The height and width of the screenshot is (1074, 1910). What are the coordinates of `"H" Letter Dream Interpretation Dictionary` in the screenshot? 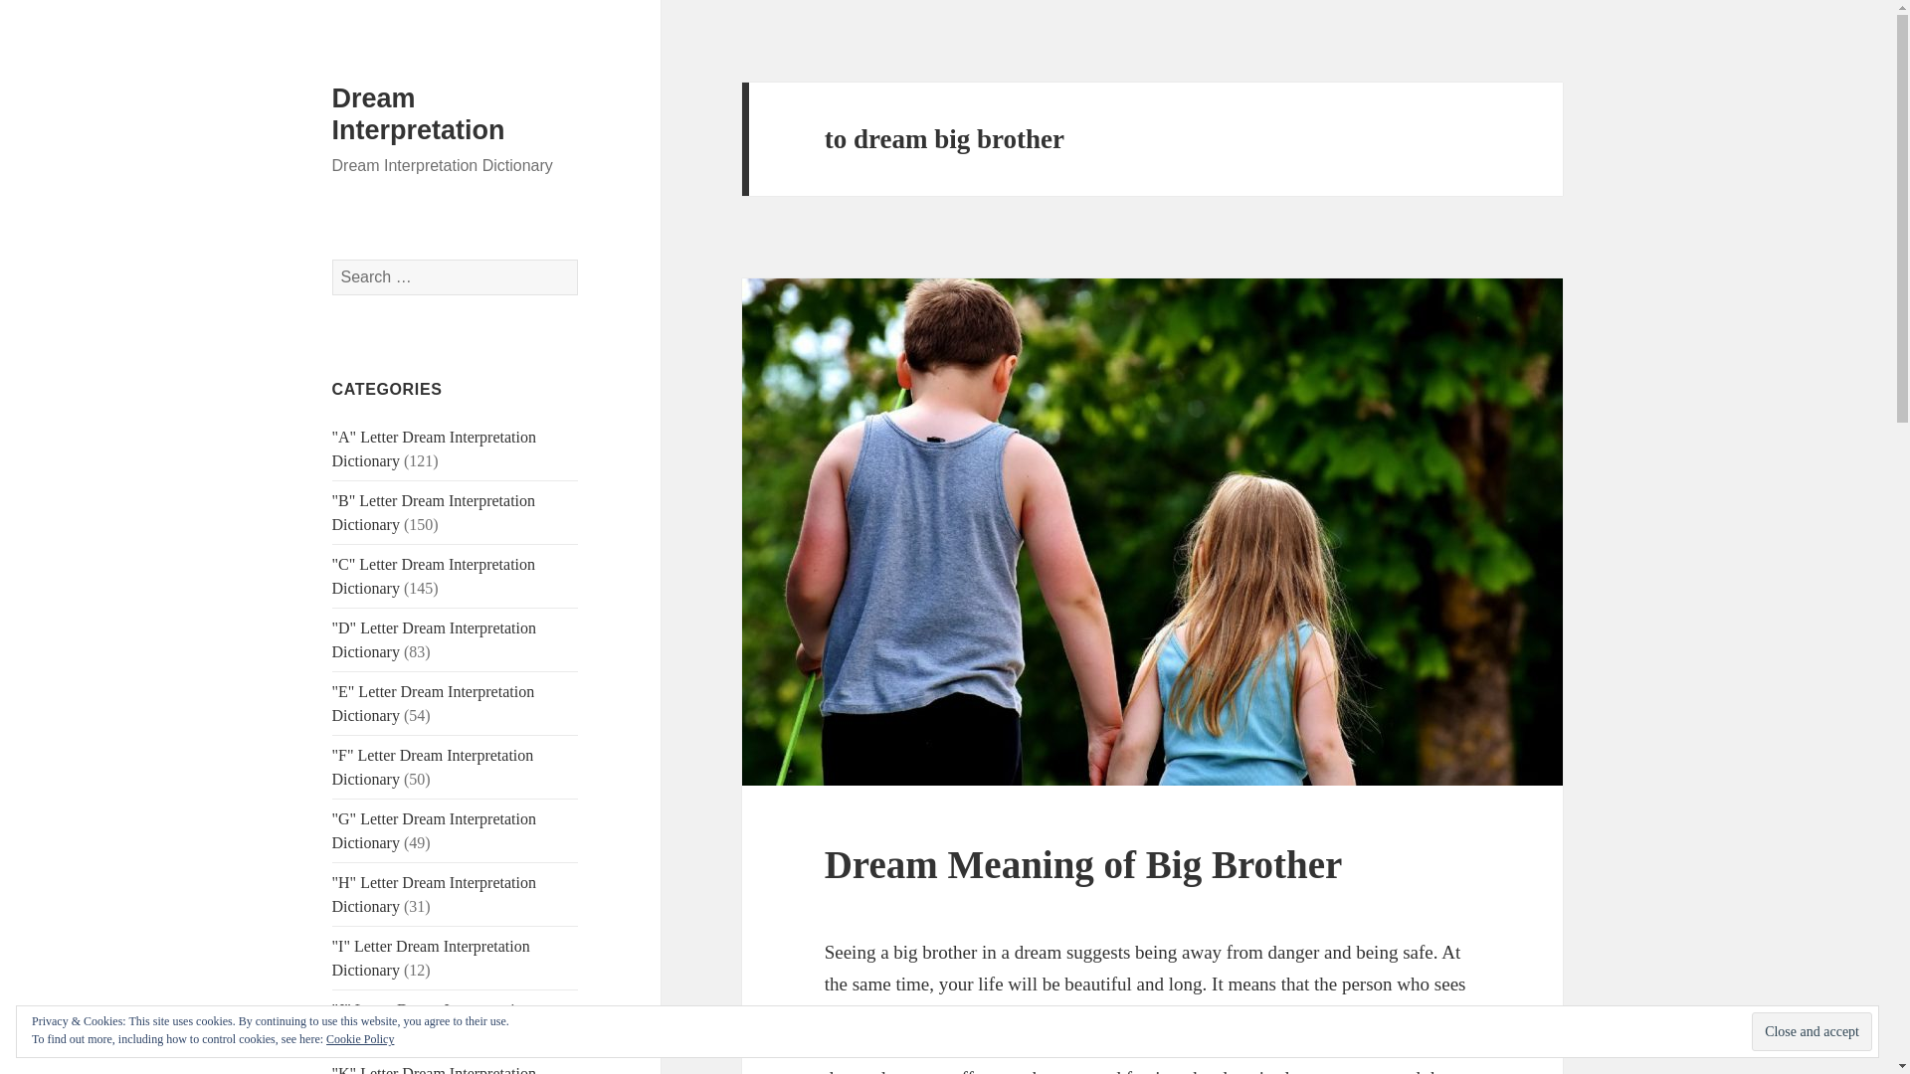 It's located at (434, 895).